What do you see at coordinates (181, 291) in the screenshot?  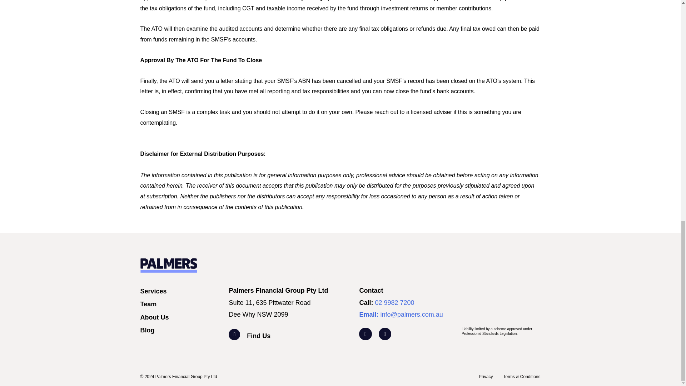 I see `Services` at bounding box center [181, 291].